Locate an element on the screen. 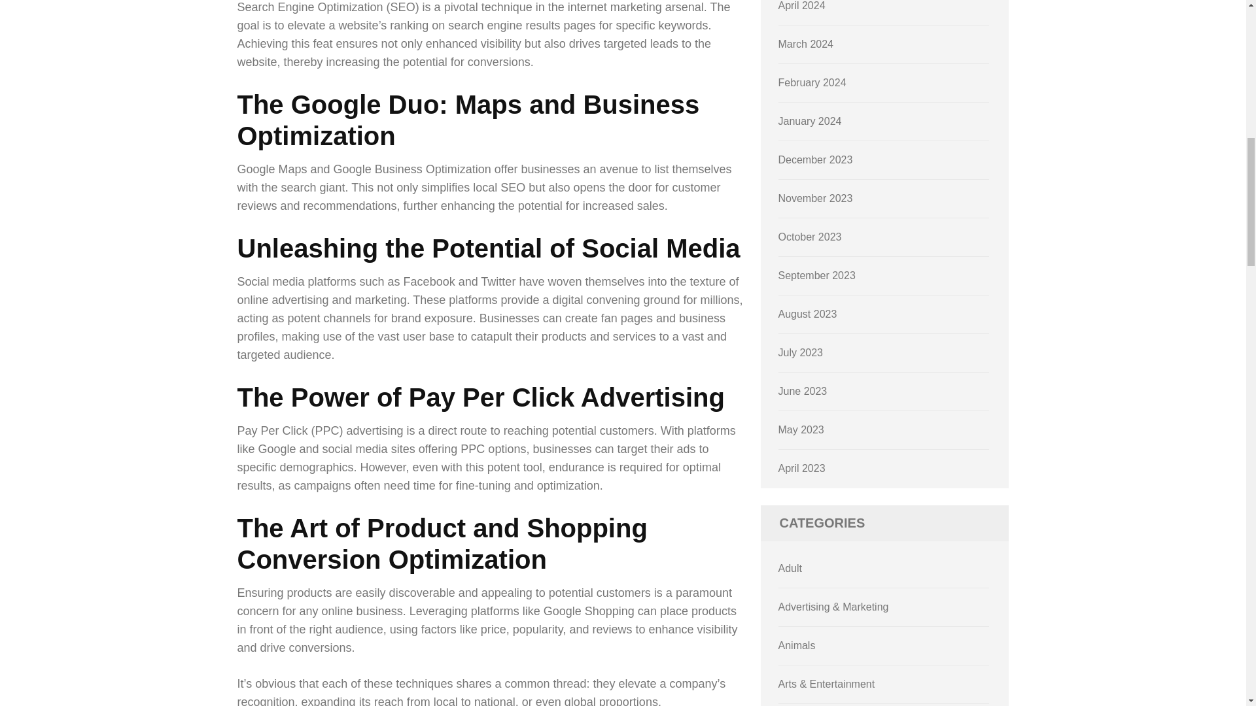  September 2023 is located at coordinates (816, 275).